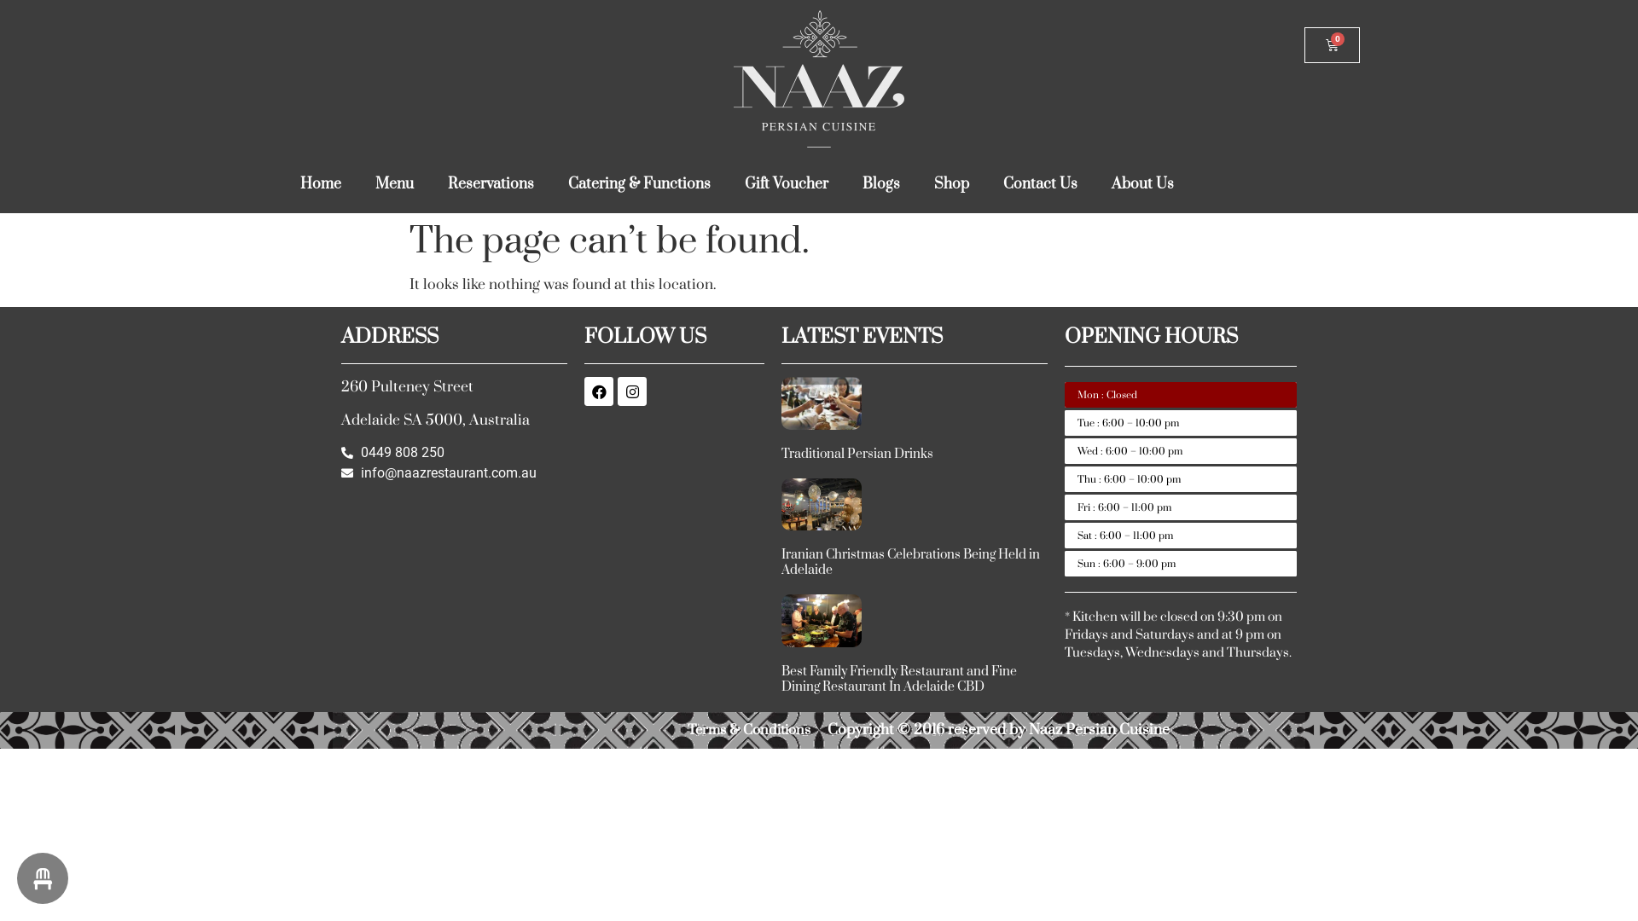  What do you see at coordinates (881, 183) in the screenshot?
I see `Blogs` at bounding box center [881, 183].